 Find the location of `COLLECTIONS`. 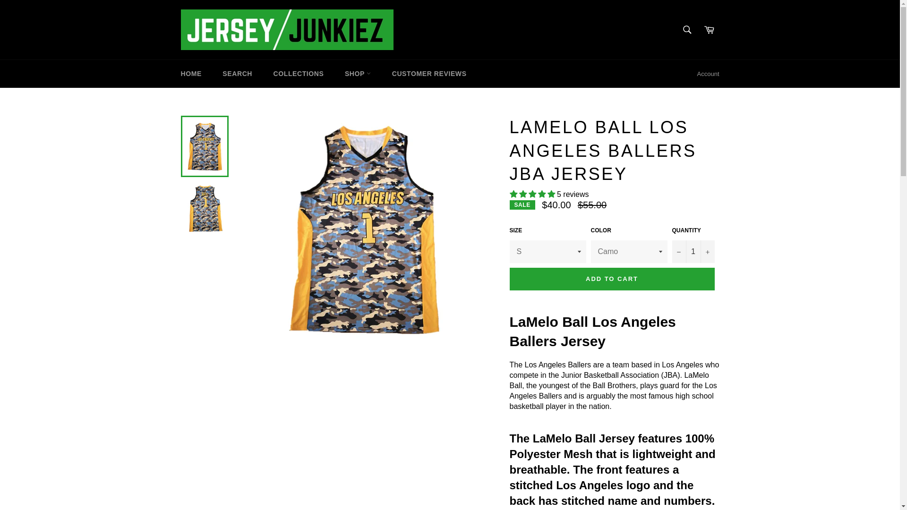

COLLECTIONS is located at coordinates (299, 74).